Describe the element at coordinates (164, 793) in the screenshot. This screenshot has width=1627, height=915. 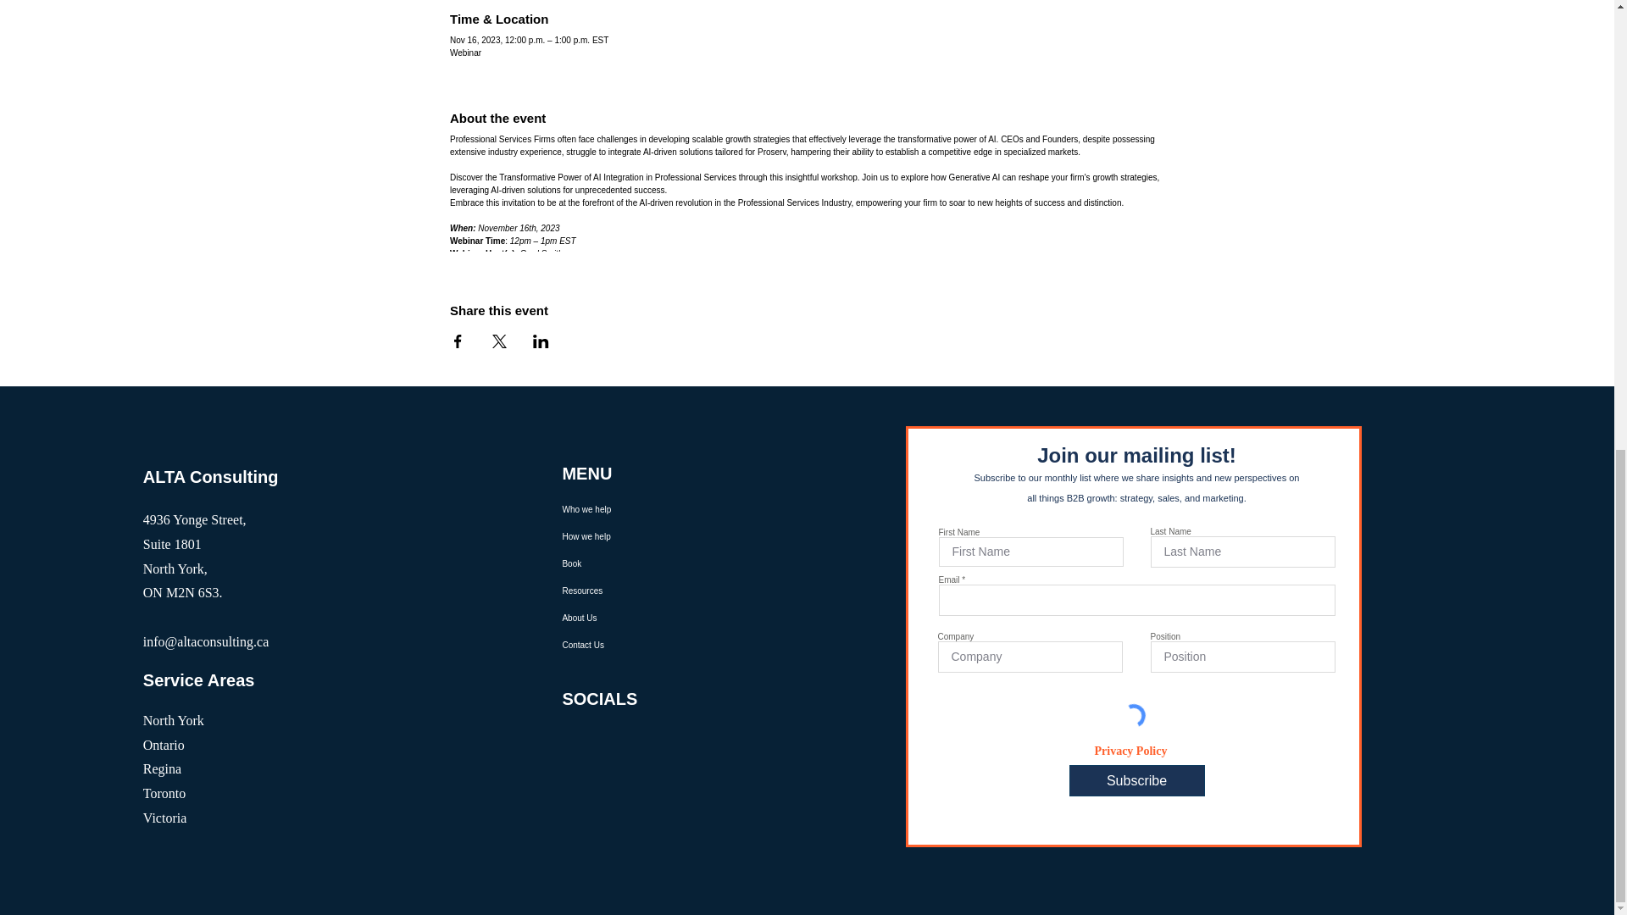
I see `Toronto` at that location.